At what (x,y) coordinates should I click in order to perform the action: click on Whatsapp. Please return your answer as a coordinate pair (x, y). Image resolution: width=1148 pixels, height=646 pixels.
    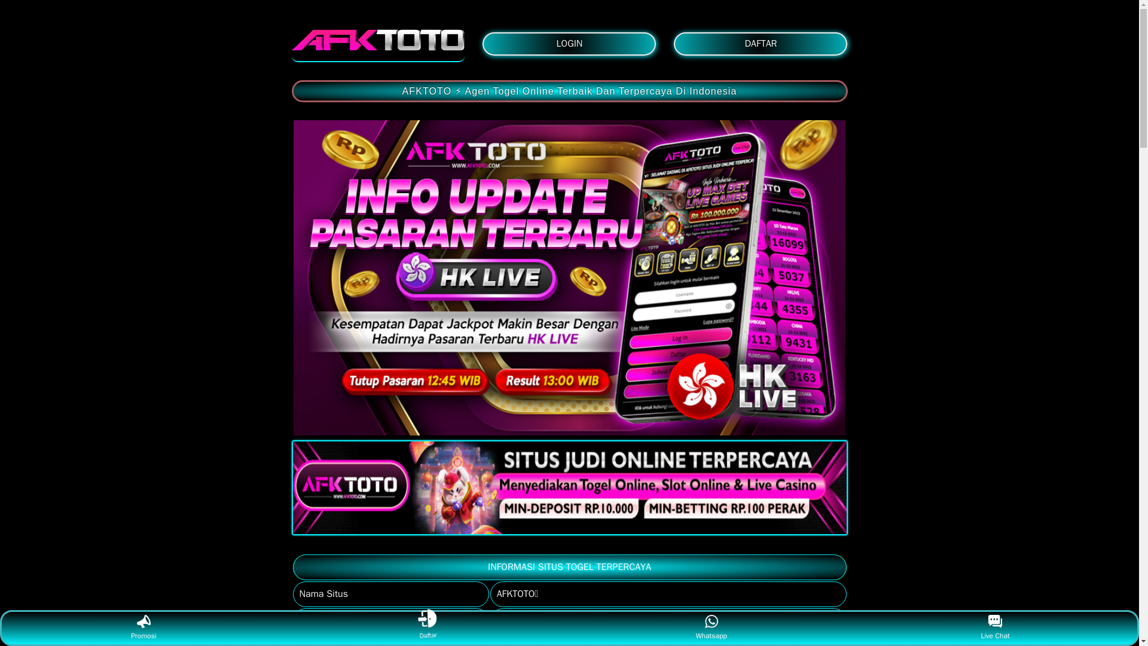
    Looking at the image, I should click on (711, 628).